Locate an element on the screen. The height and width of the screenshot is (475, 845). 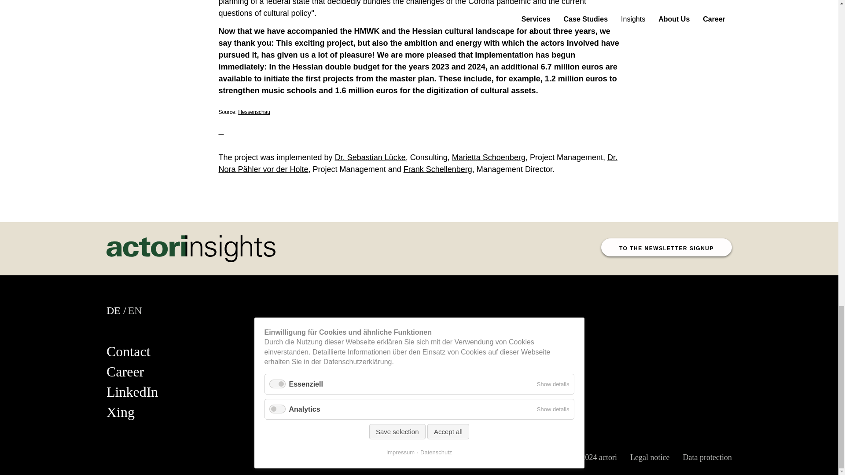
Marietta Schoenberg is located at coordinates (489, 157).